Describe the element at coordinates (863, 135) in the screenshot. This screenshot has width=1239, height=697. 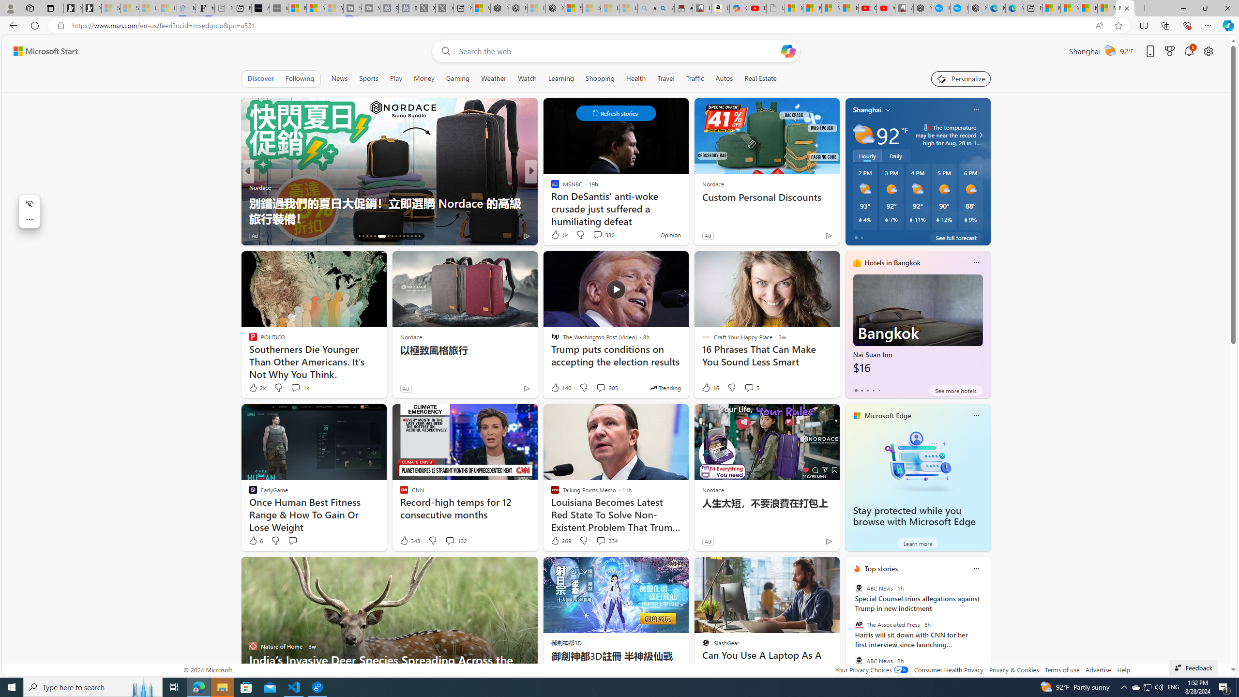
I see `Partly sunny` at that location.